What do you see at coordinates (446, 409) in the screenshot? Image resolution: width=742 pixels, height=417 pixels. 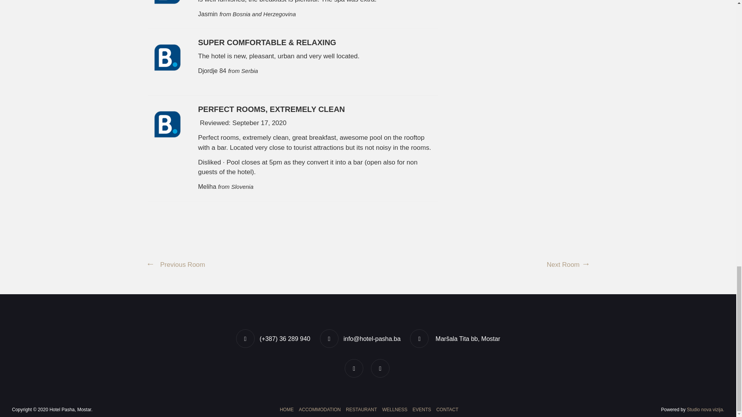 I see `CONTACT` at bounding box center [446, 409].